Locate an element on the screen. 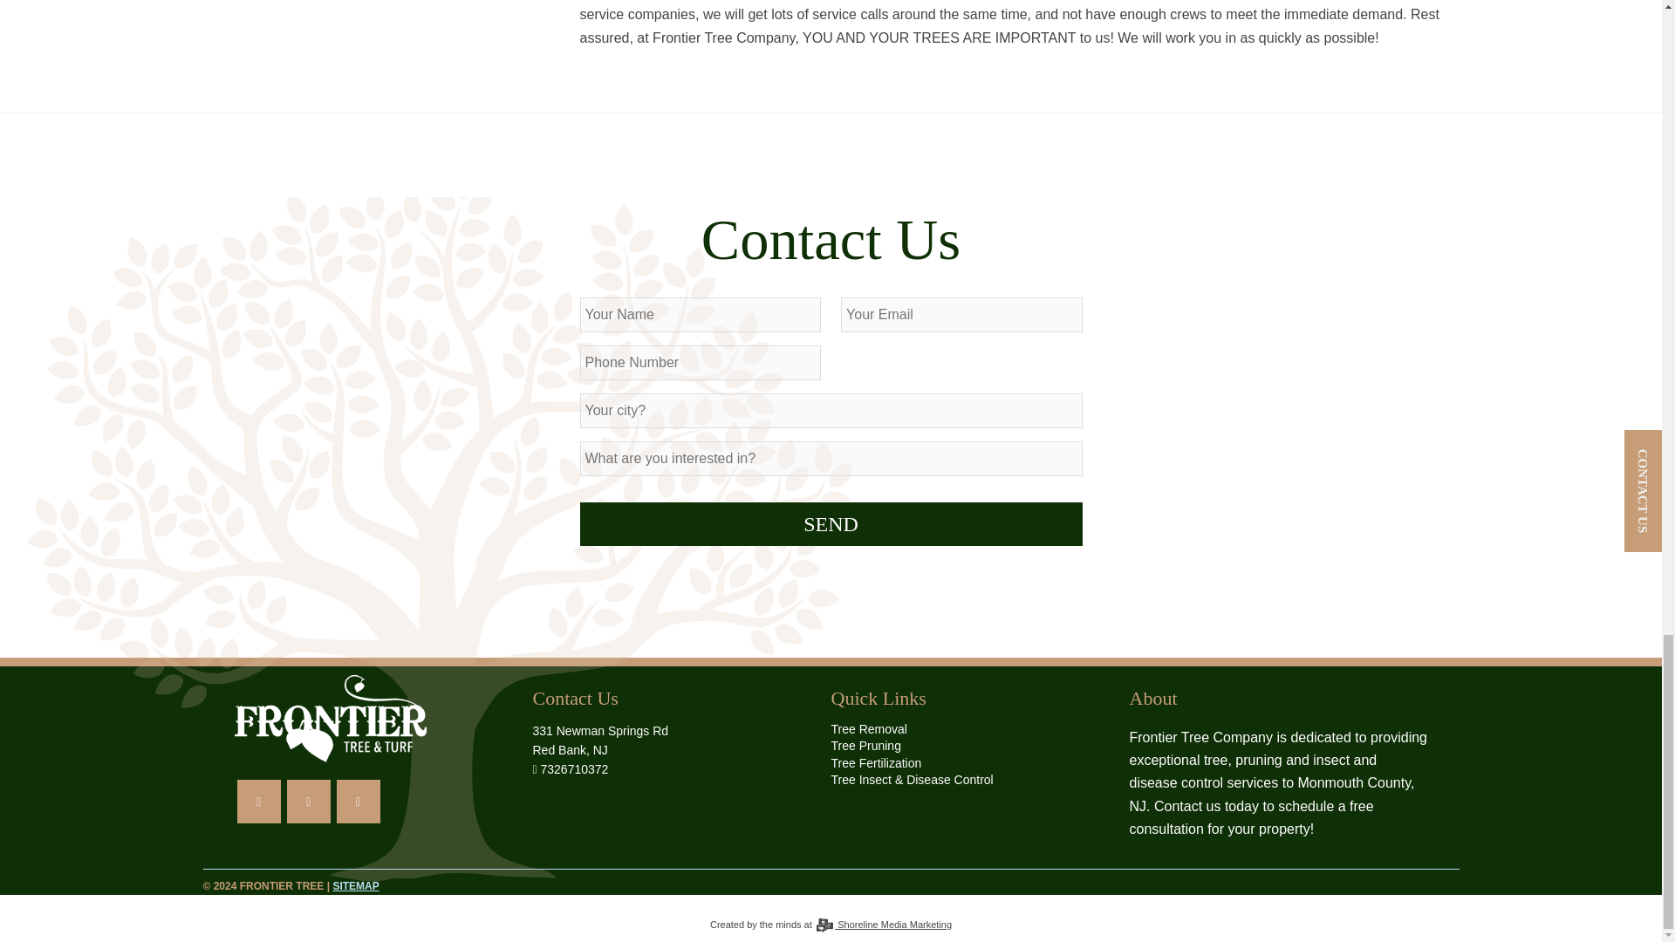  Frontier Tree Instagram is located at coordinates (308, 801).